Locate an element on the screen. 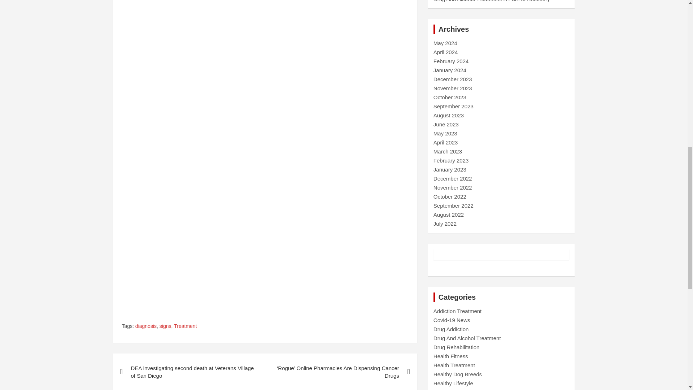  diagnosis is located at coordinates (146, 326).